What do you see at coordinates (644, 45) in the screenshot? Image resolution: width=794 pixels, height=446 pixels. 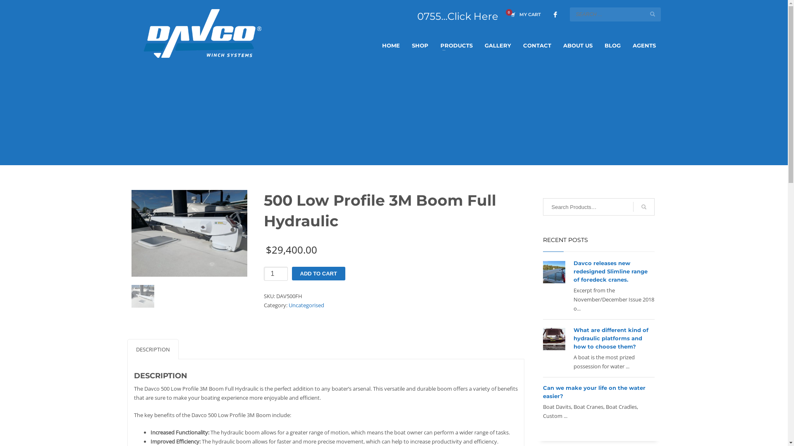 I see `AGENTS` at bounding box center [644, 45].